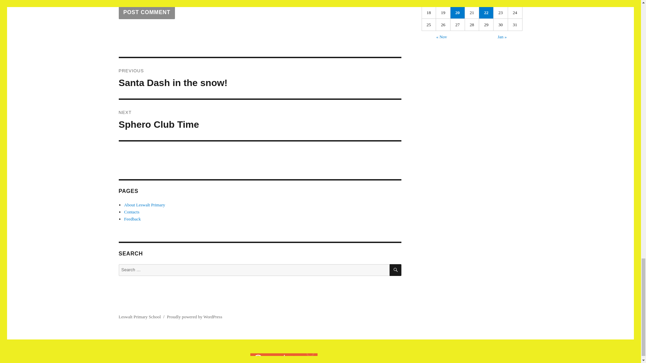  What do you see at coordinates (395, 270) in the screenshot?
I see `Feedback` at bounding box center [395, 270].